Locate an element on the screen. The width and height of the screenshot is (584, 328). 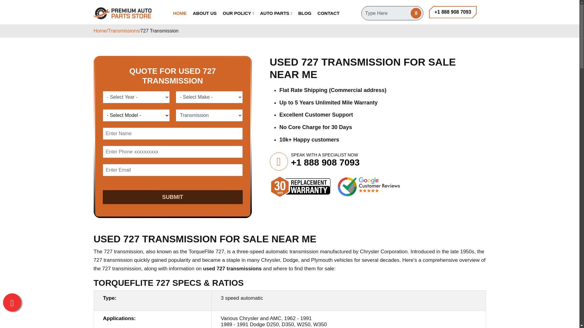
HOME is located at coordinates (180, 13).